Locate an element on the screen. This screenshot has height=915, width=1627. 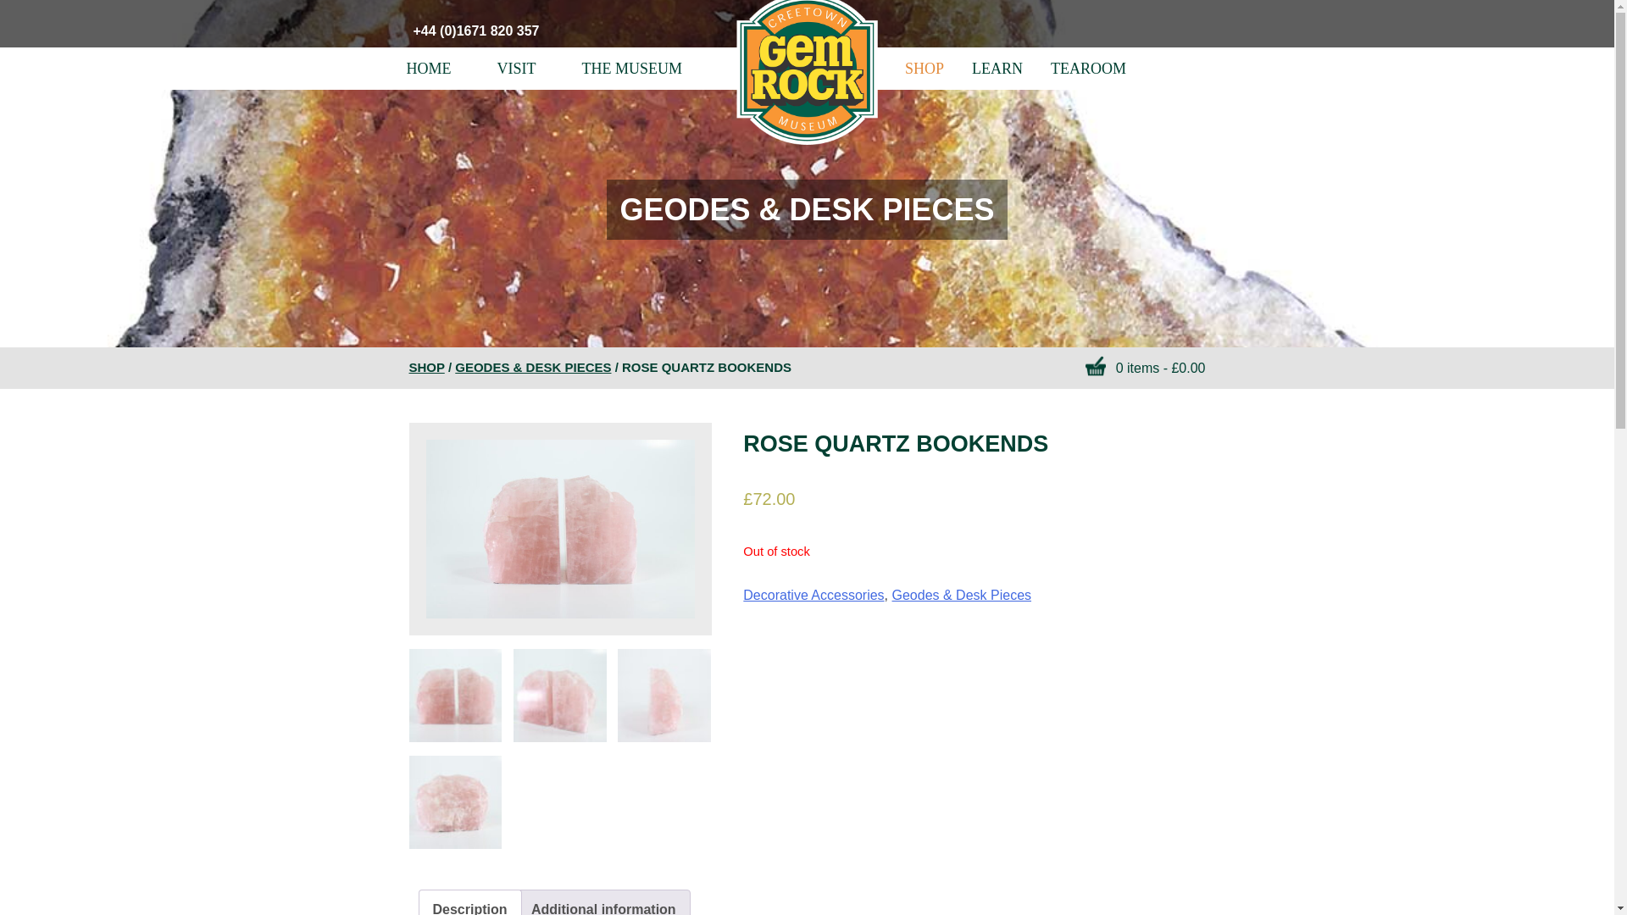
TEAROOM is located at coordinates (1087, 68).